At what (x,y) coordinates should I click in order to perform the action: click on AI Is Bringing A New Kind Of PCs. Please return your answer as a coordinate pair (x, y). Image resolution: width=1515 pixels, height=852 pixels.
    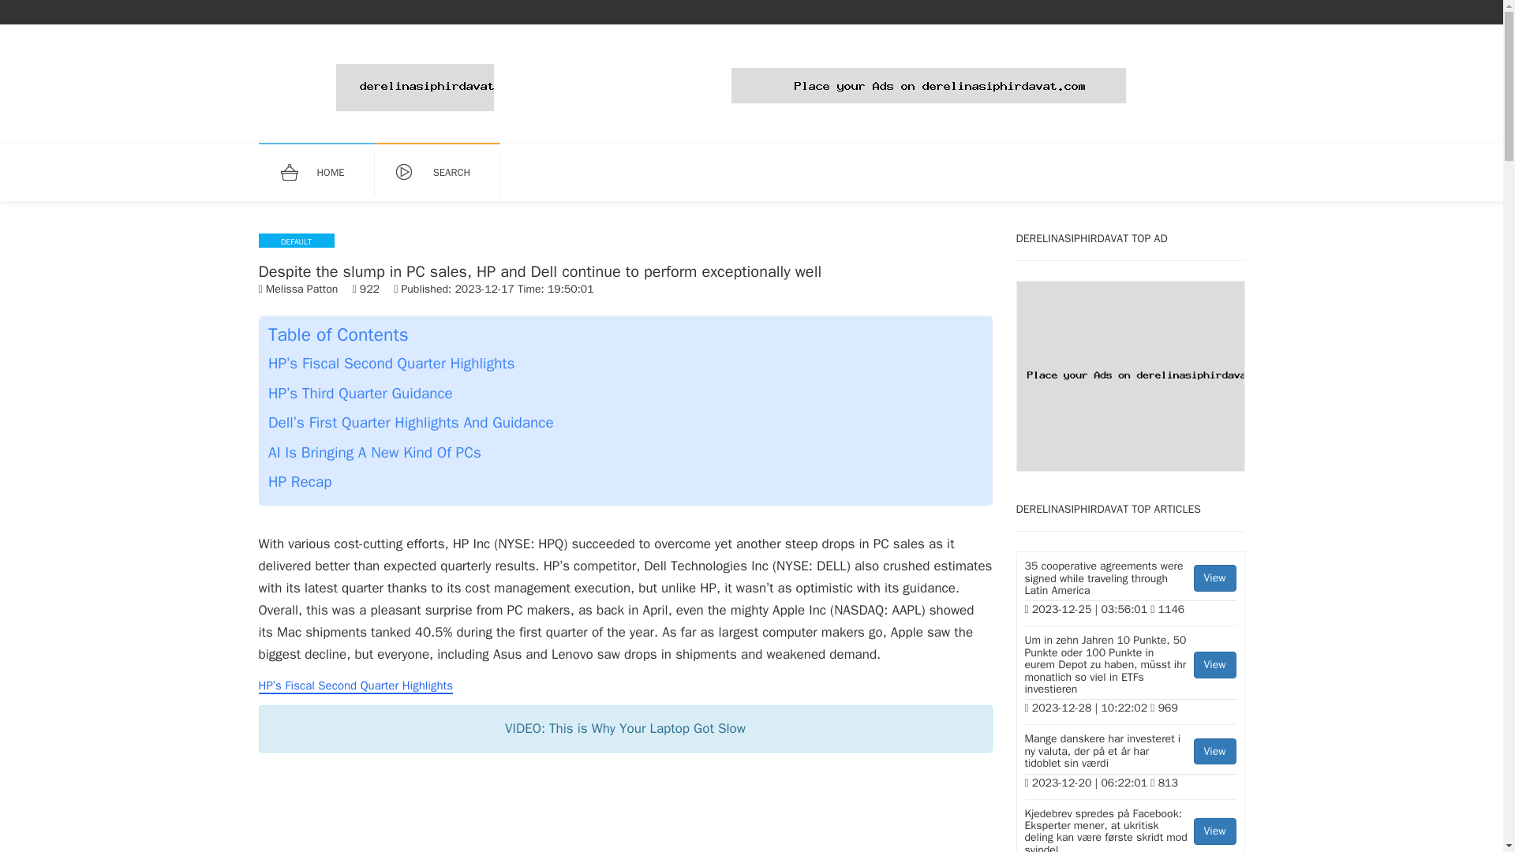
    Looking at the image, I should click on (374, 453).